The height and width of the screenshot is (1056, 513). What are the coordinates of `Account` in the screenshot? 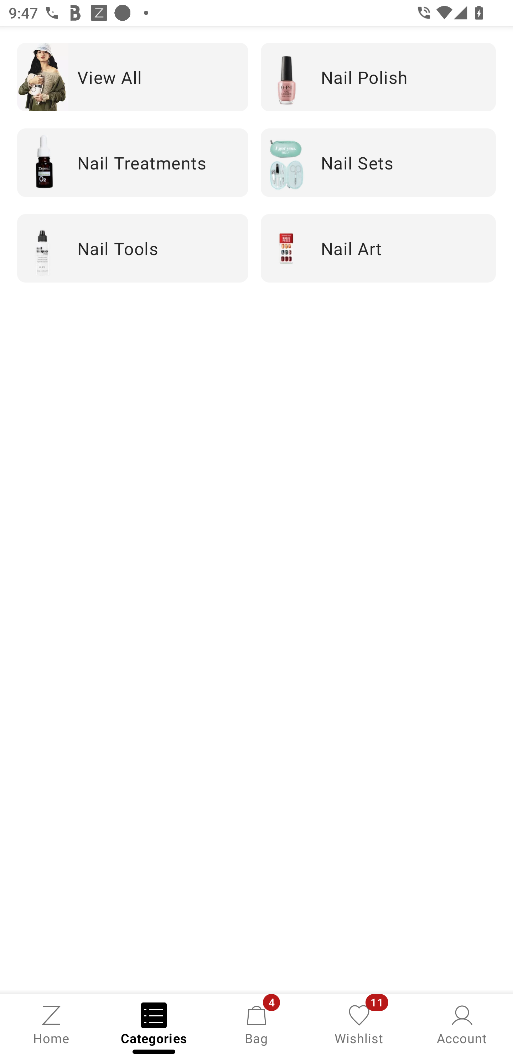 It's located at (462, 1024).